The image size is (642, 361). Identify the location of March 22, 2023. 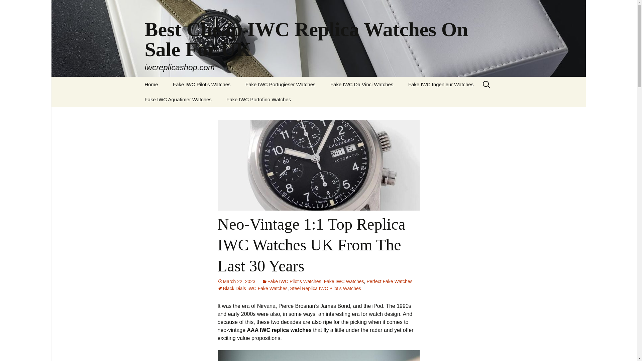
(236, 281).